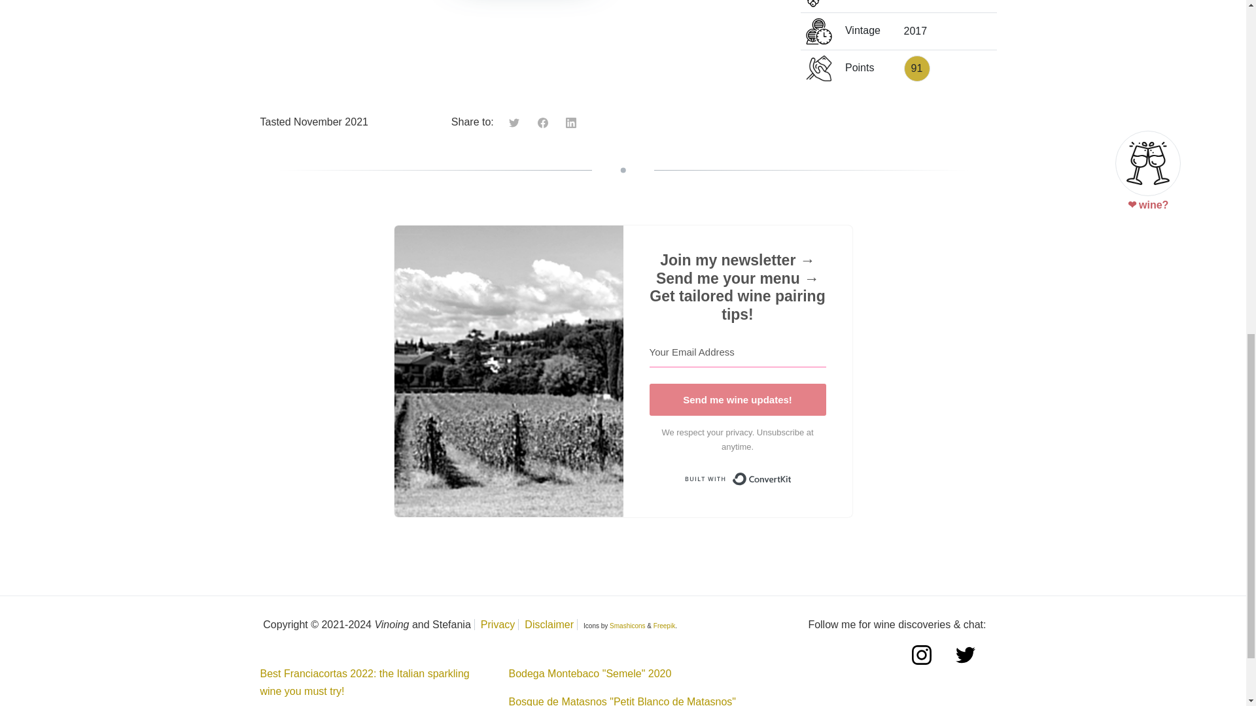  What do you see at coordinates (515, 122) in the screenshot?
I see `Twitter icon` at bounding box center [515, 122].